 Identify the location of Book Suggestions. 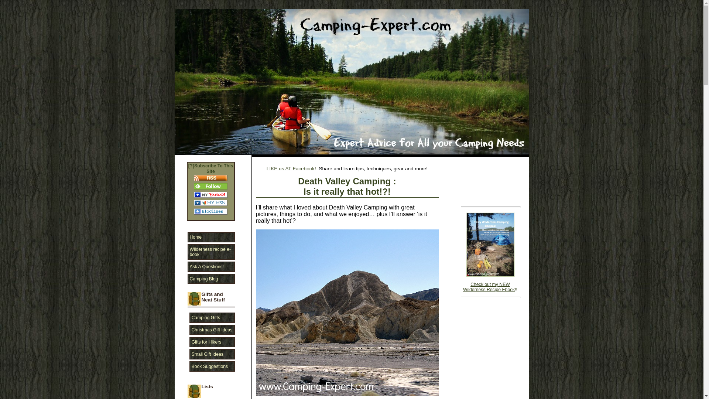
(212, 366).